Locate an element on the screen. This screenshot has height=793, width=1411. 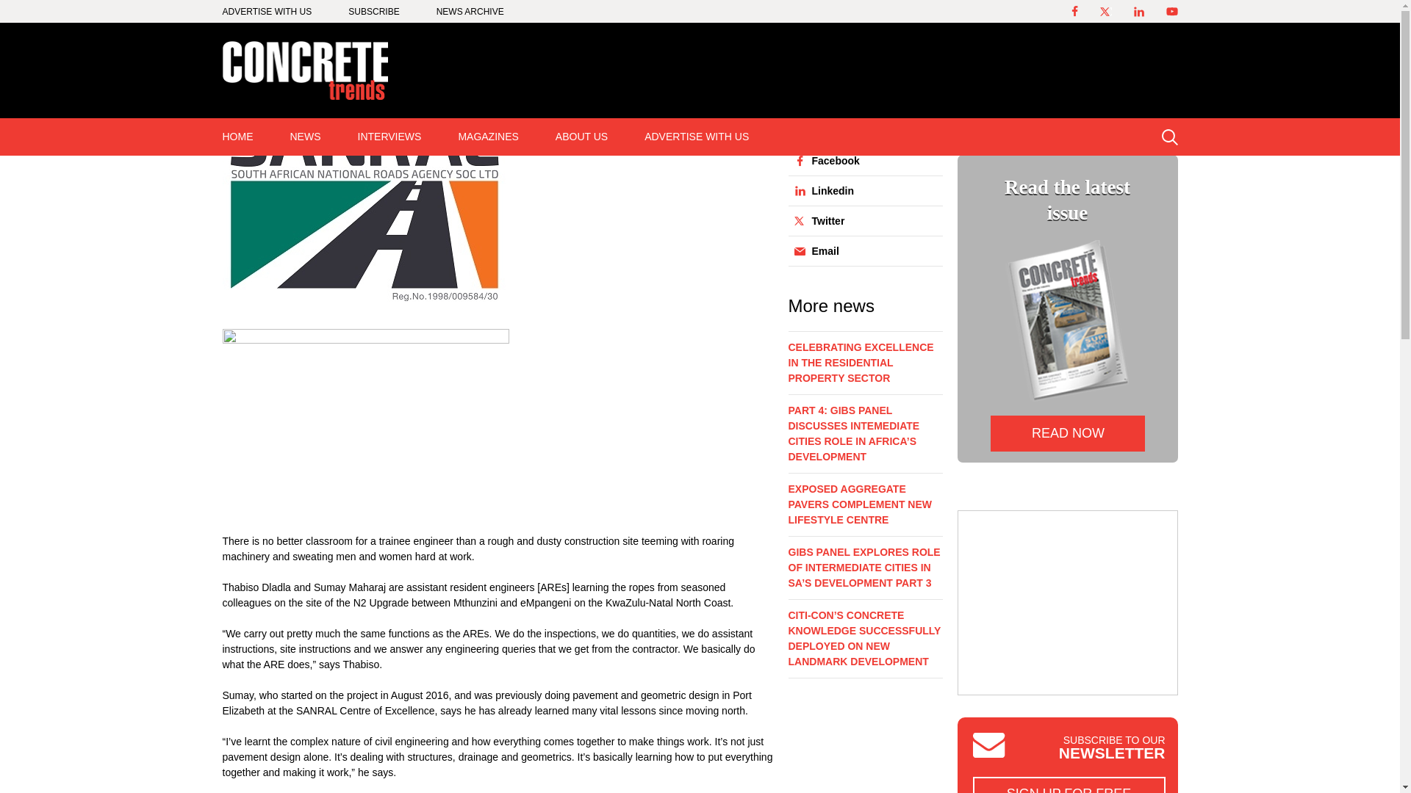
NEWS is located at coordinates (306, 137).